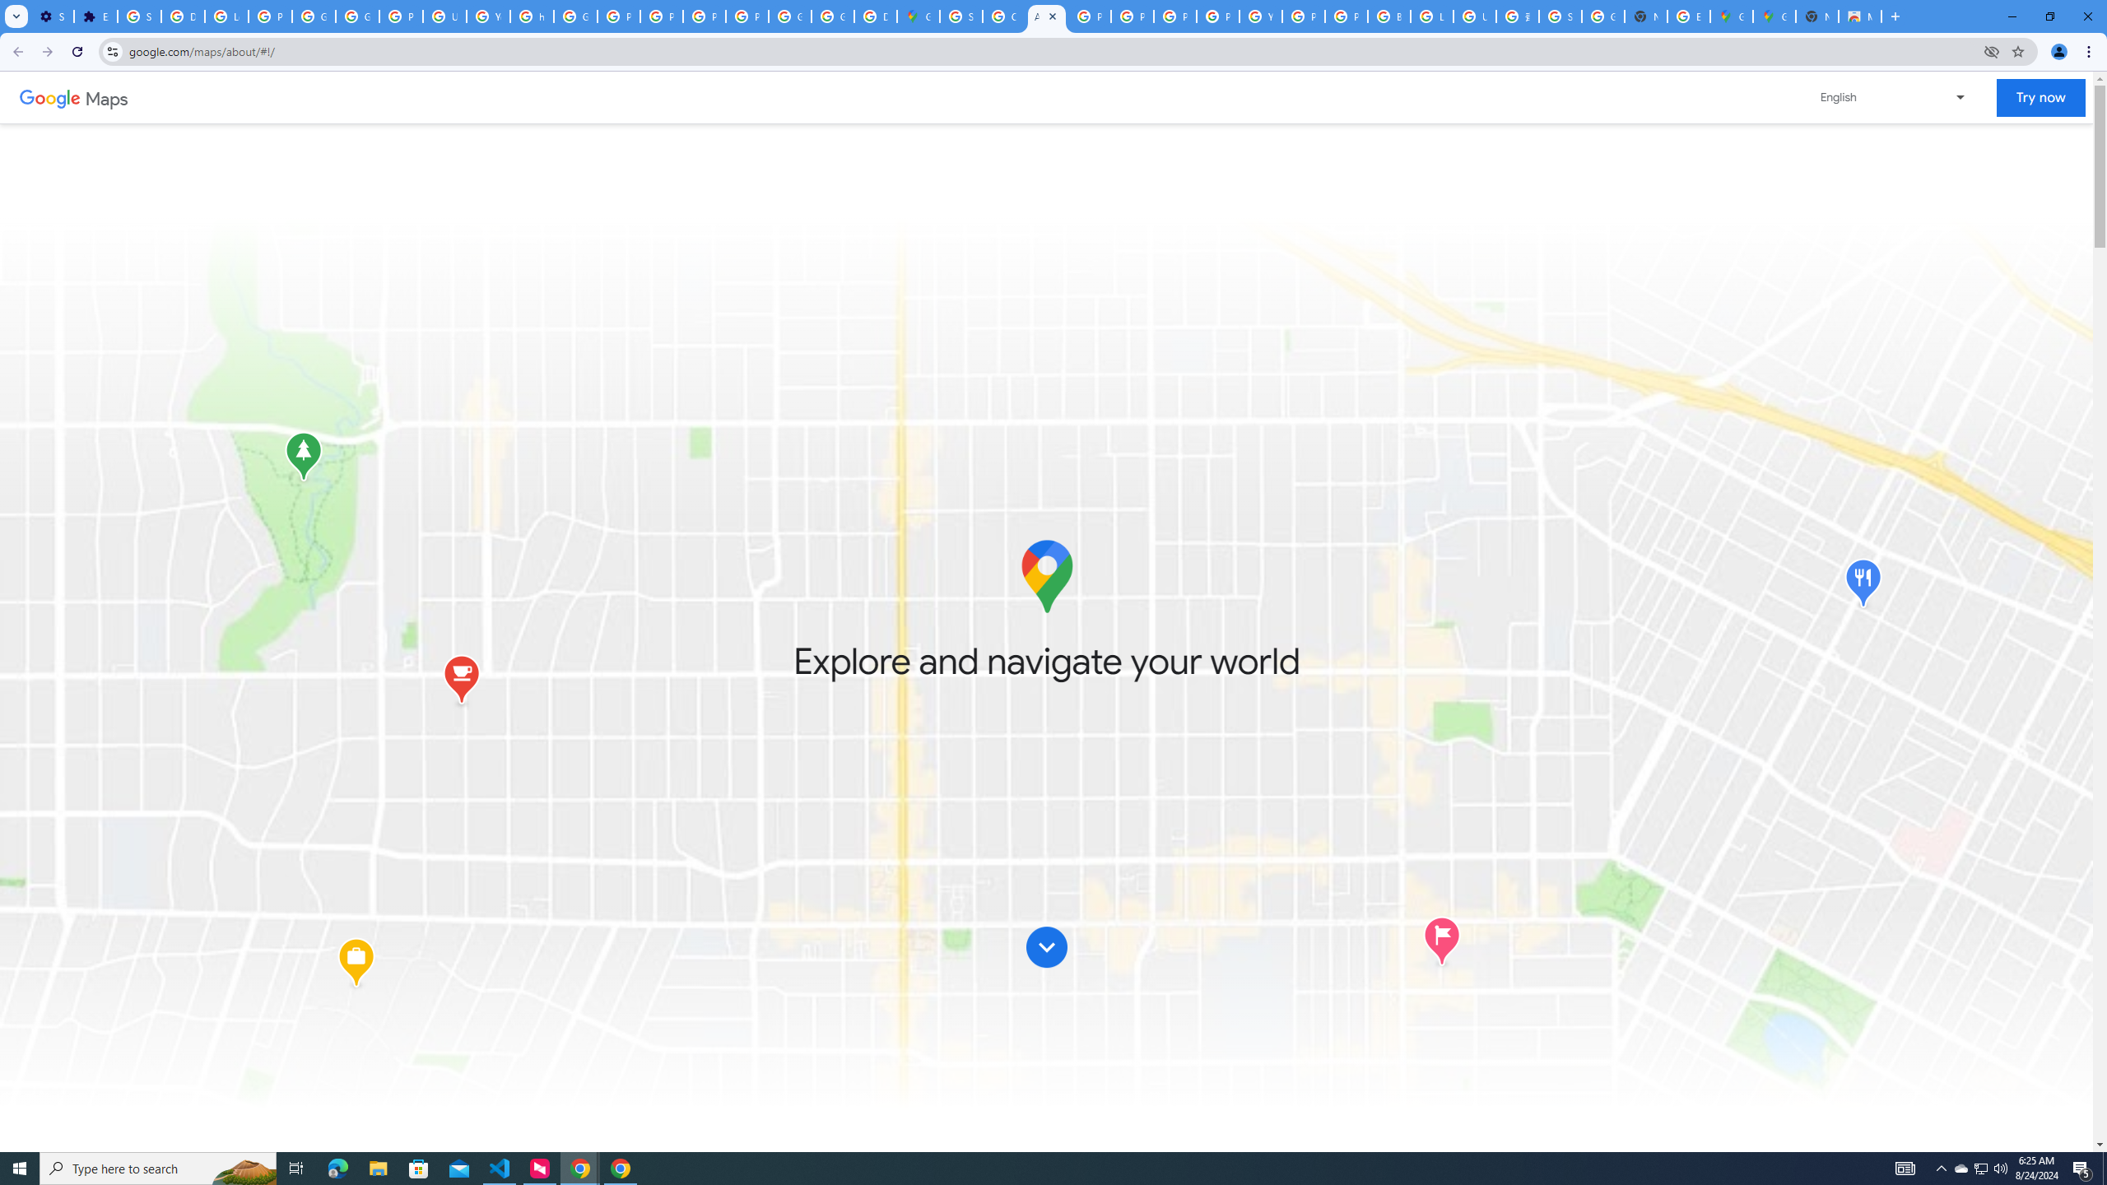  What do you see at coordinates (1689, 16) in the screenshot?
I see `Explore new street-level details - Google Maps Help` at bounding box center [1689, 16].